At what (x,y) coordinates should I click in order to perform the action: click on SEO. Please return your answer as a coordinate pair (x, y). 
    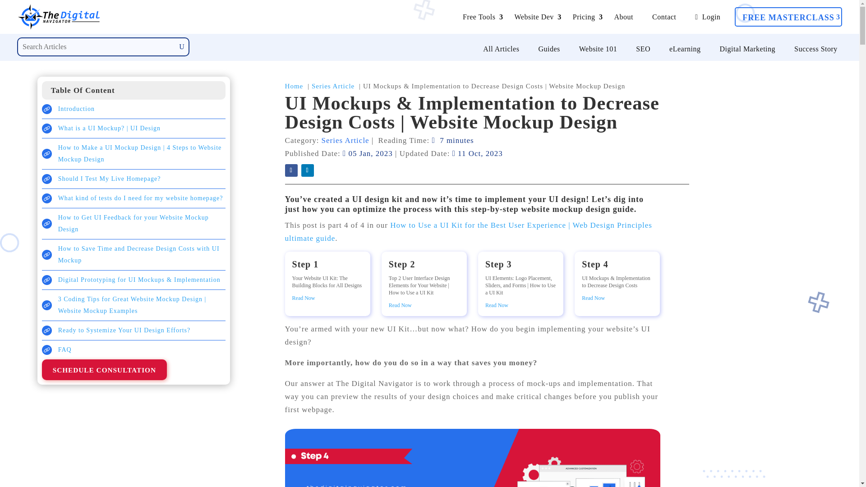
    Looking at the image, I should click on (643, 49).